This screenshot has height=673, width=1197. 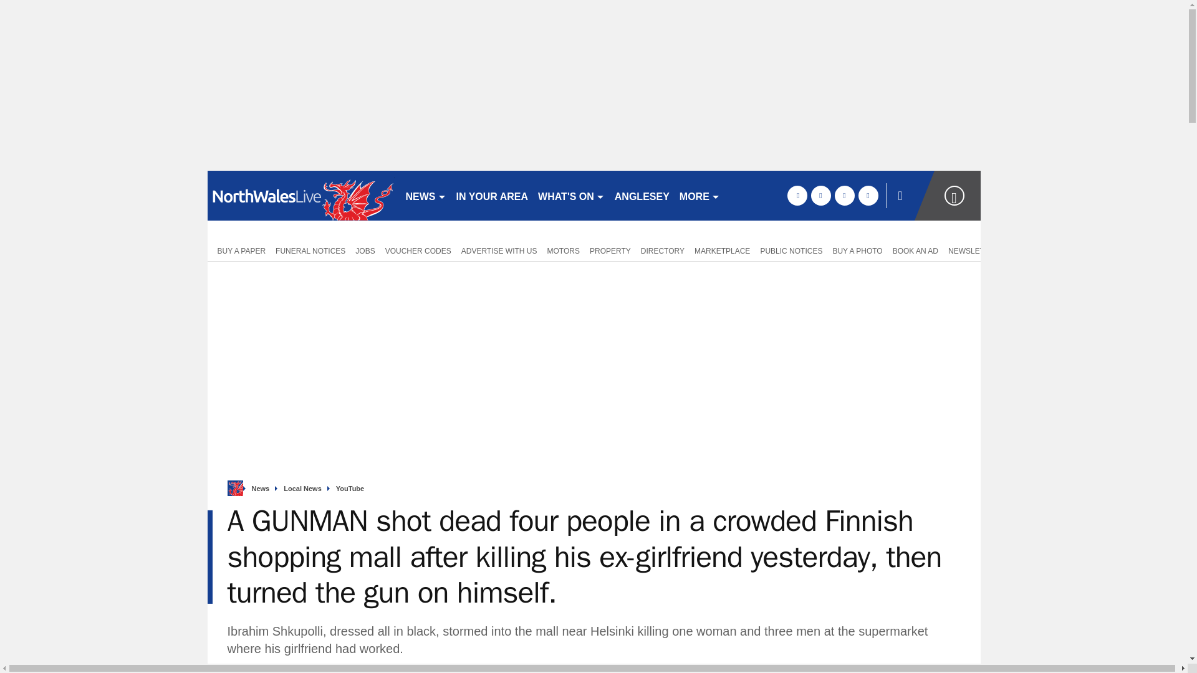 I want to click on IN YOUR AREA, so click(x=493, y=196).